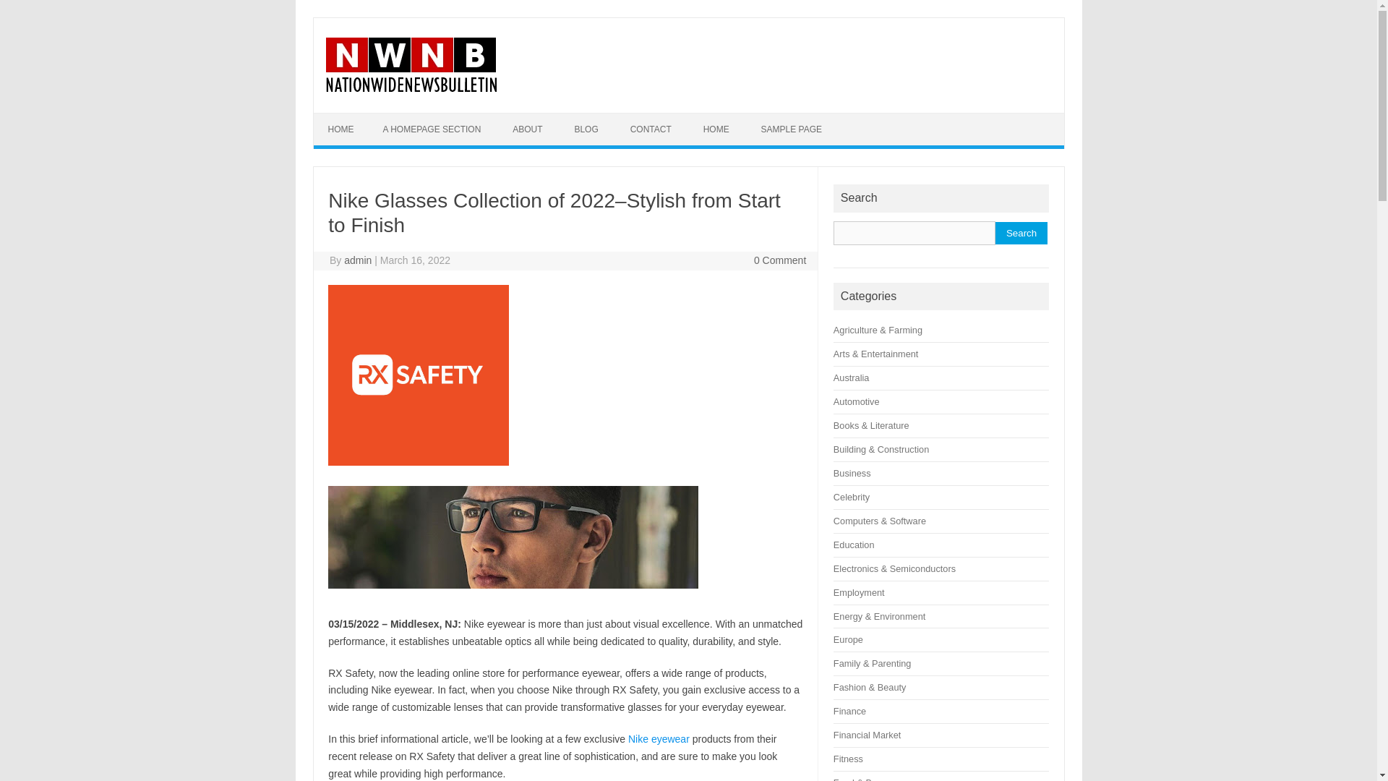 This screenshot has height=781, width=1388. Describe the element at coordinates (716, 129) in the screenshot. I see `HOME` at that location.